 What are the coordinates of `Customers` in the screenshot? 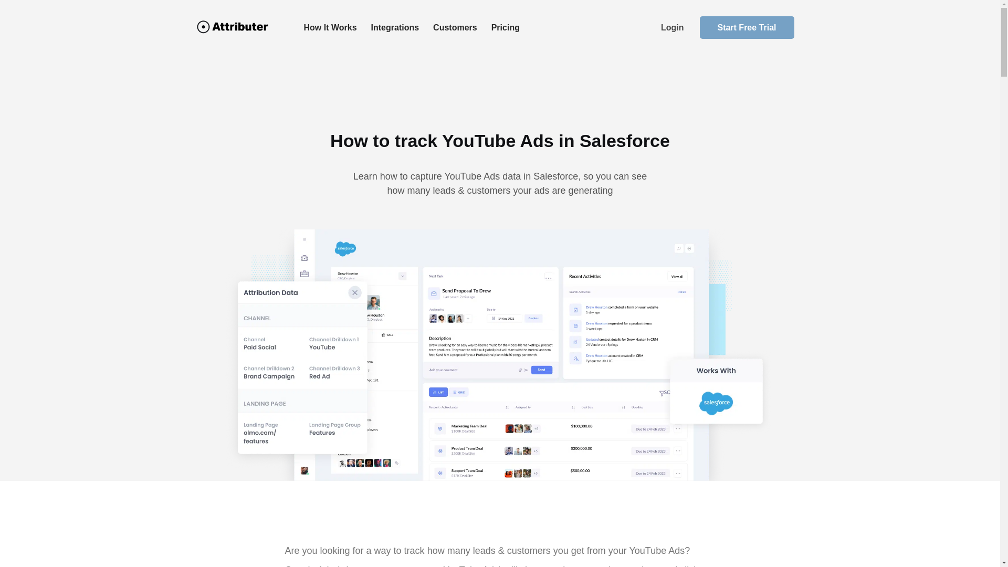 It's located at (455, 27).